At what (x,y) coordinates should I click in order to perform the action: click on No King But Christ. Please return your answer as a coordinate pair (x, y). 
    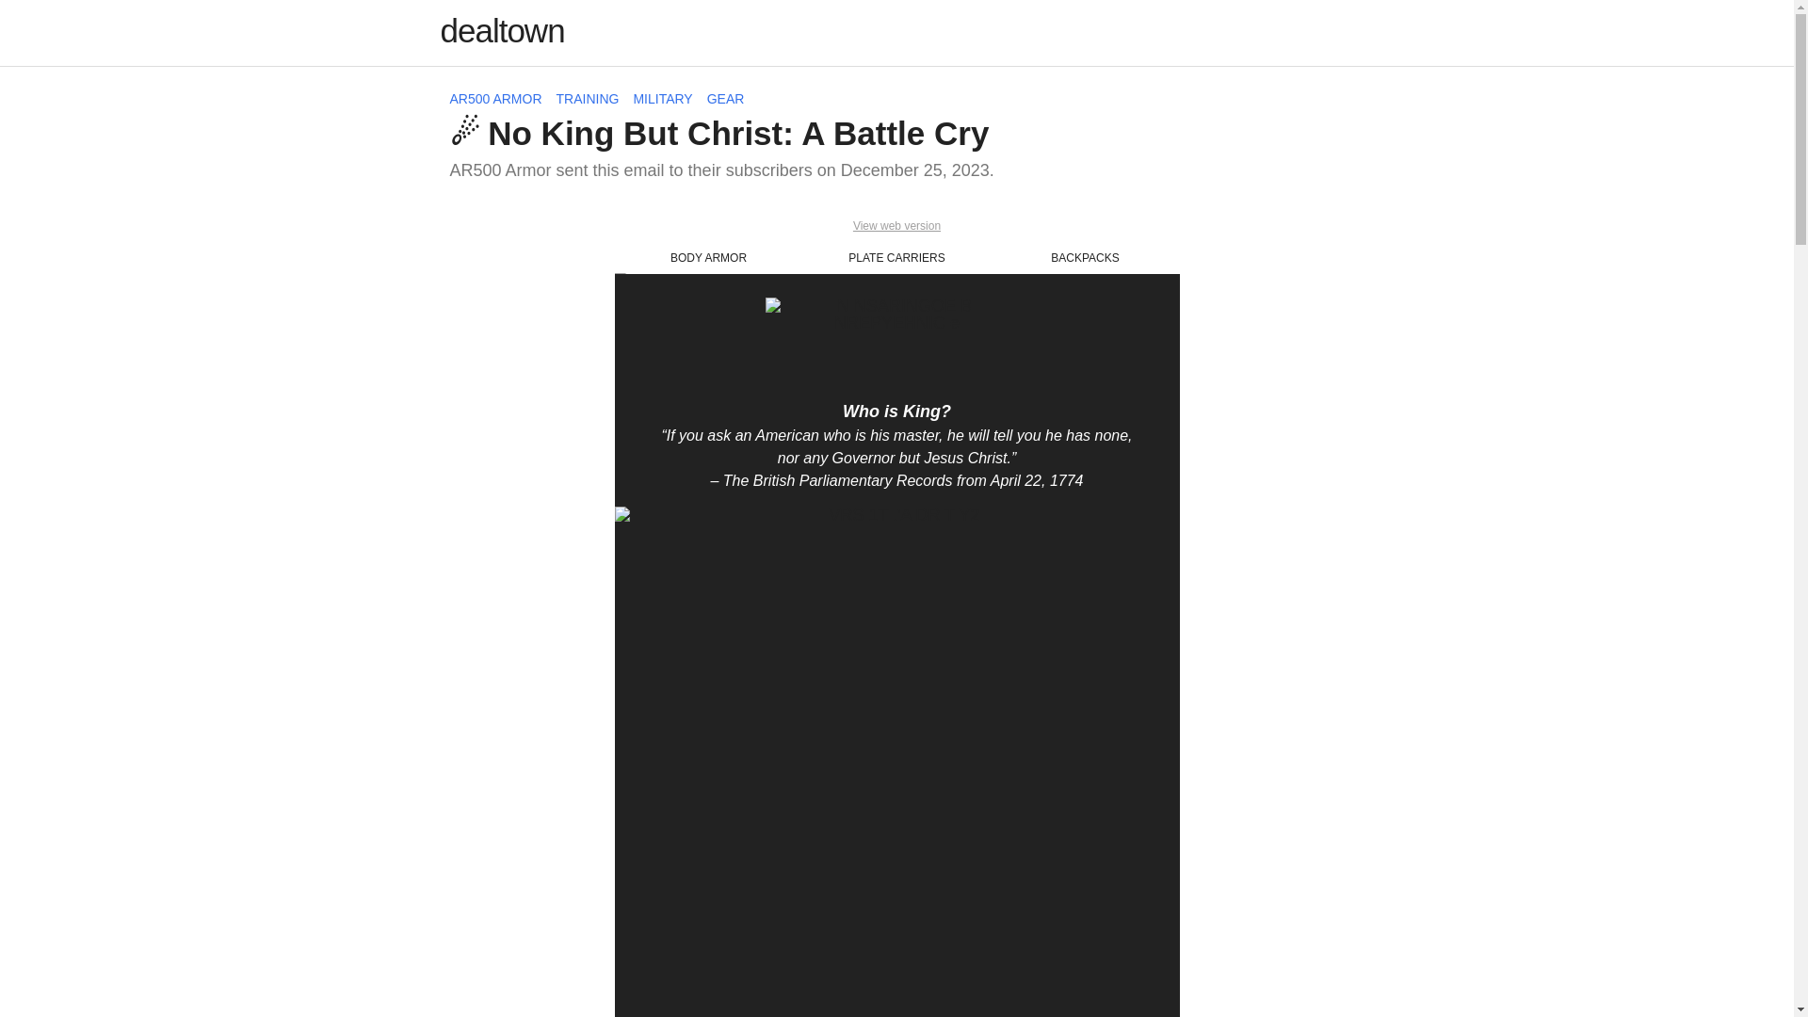
    Looking at the image, I should click on (896, 341).